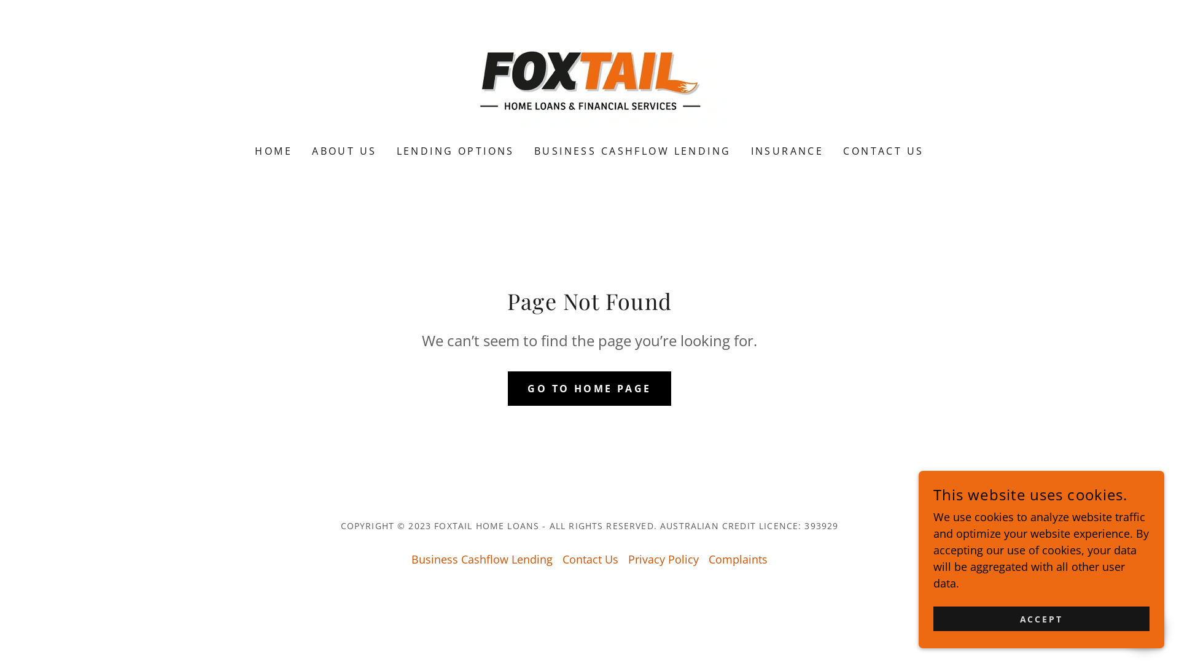 Image resolution: width=1179 pixels, height=663 pixels. What do you see at coordinates (589, 80) in the screenshot?
I see `Foxtail Home Loans` at bounding box center [589, 80].